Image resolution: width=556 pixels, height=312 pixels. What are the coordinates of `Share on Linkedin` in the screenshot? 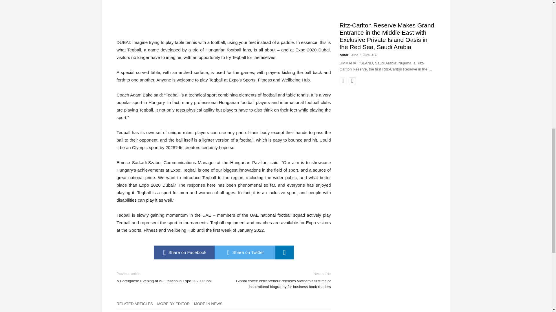 It's located at (284, 252).